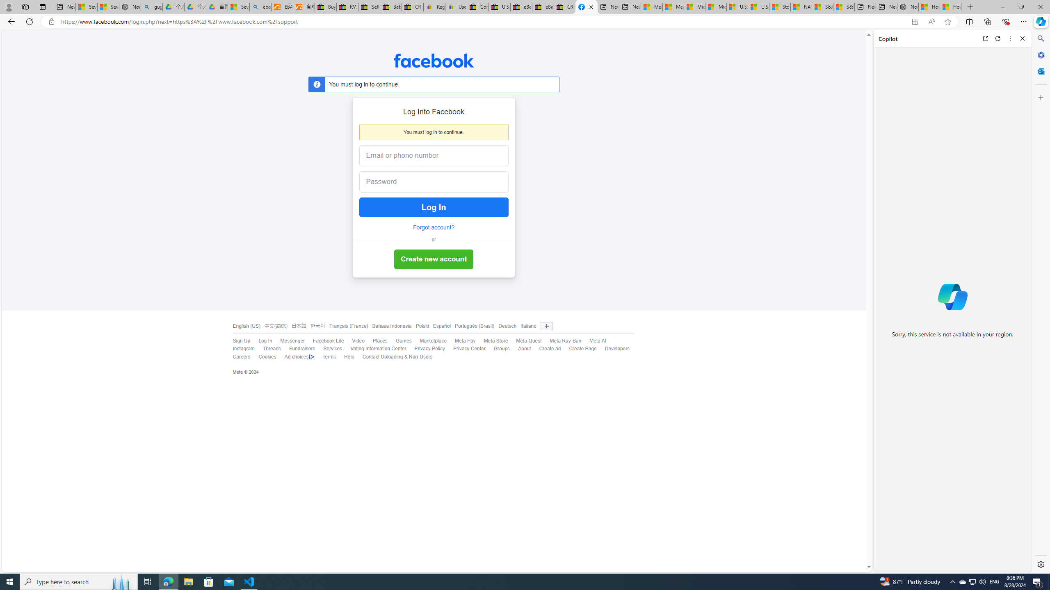  Describe the element at coordinates (292, 341) in the screenshot. I see `Messenger` at that location.